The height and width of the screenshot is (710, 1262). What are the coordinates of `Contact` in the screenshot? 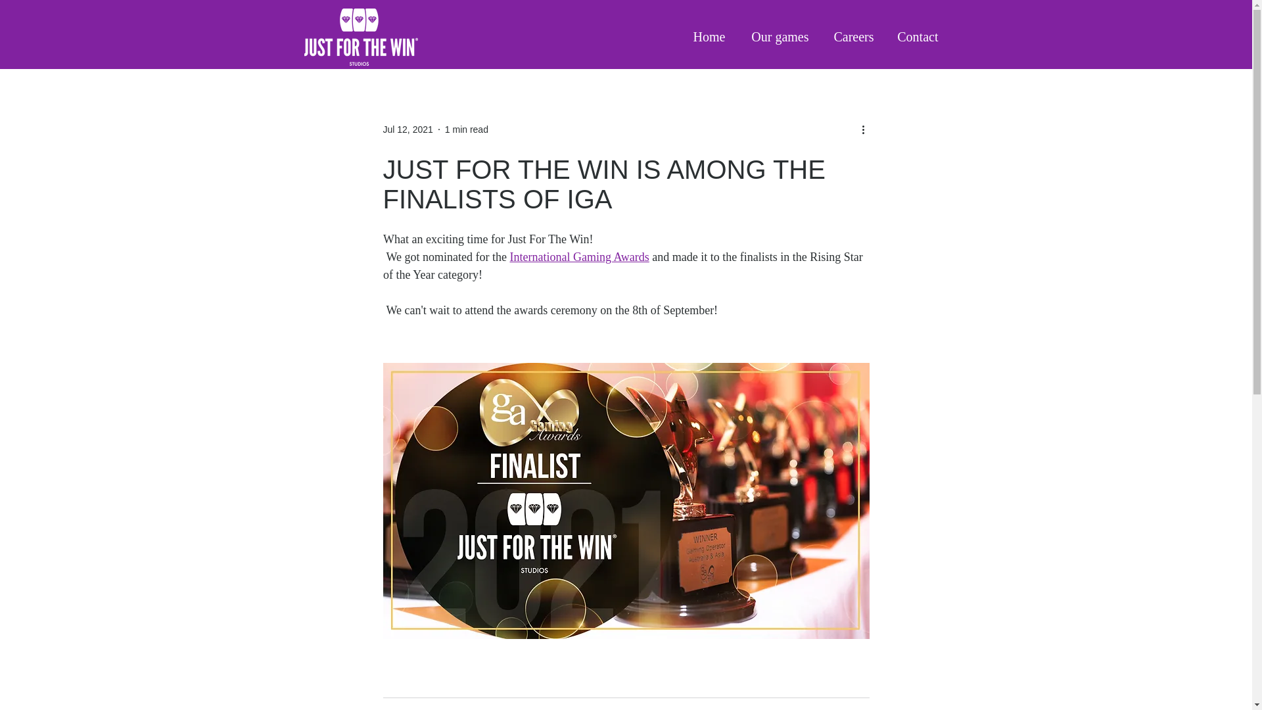 It's located at (915, 37).